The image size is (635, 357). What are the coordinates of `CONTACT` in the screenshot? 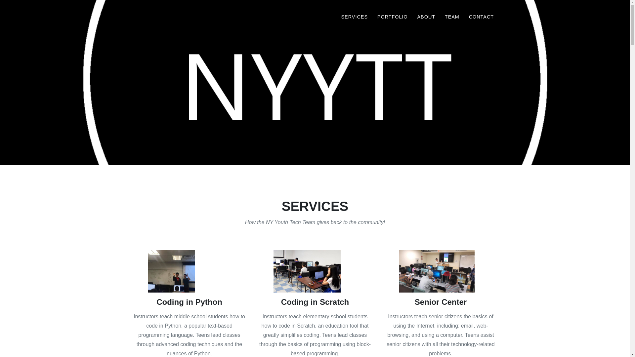 It's located at (481, 17).